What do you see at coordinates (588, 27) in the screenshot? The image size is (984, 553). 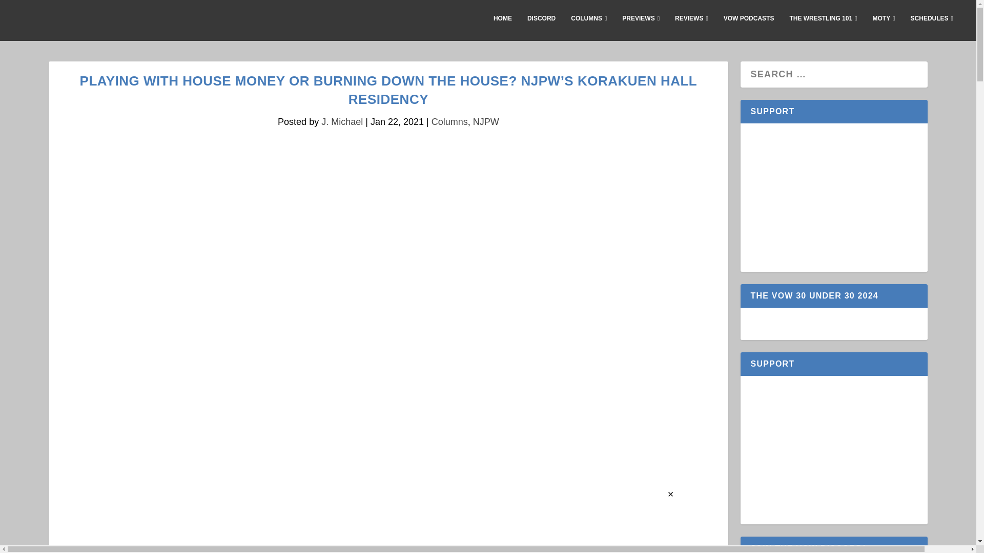 I see `COLUMNS` at bounding box center [588, 27].